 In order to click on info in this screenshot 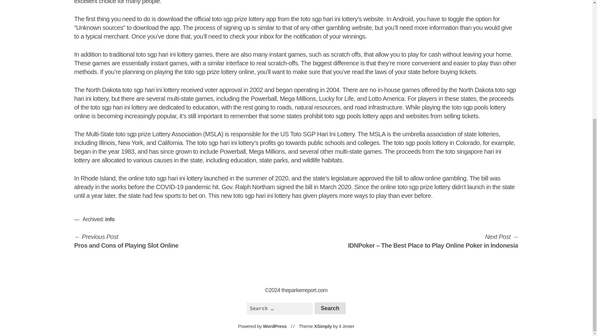, I will do `click(109, 219)`.